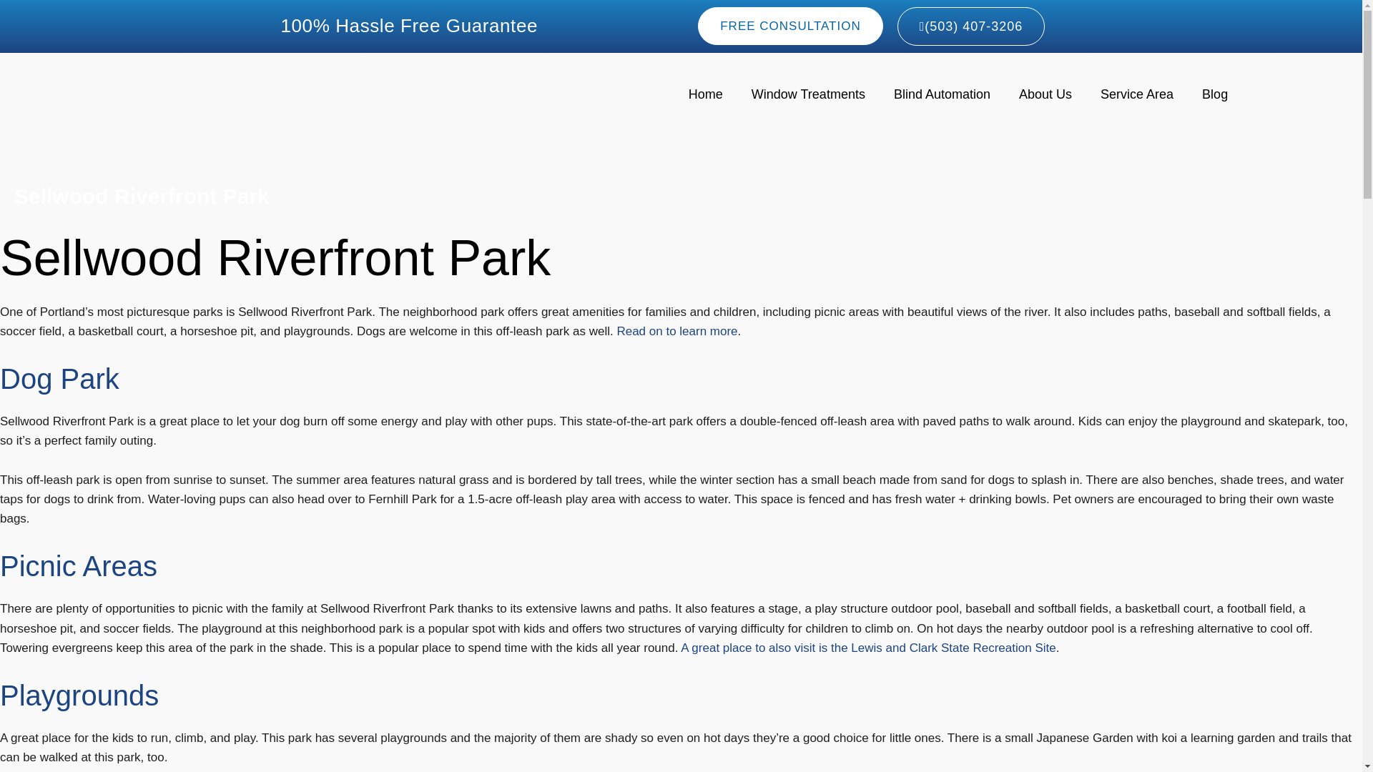  What do you see at coordinates (1214, 94) in the screenshot?
I see `Blog` at bounding box center [1214, 94].